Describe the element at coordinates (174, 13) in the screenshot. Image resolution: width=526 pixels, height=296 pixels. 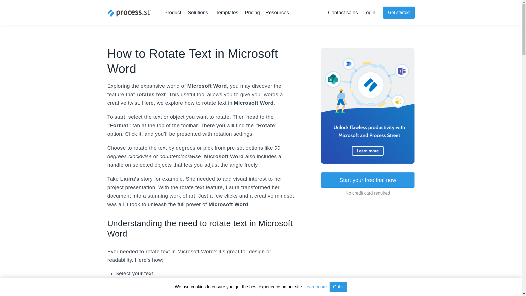
I see `Product` at that location.